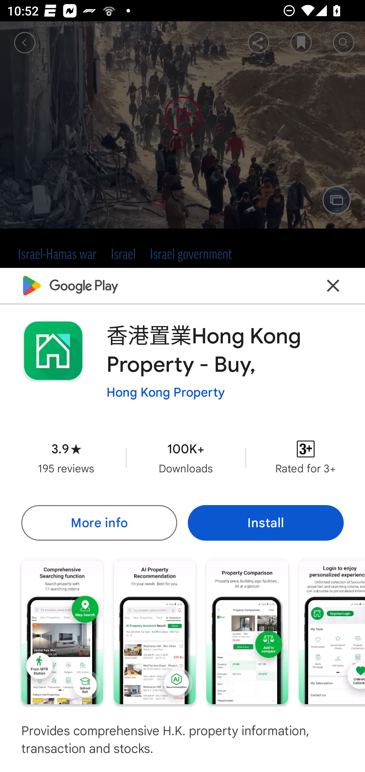  What do you see at coordinates (62, 631) in the screenshot?
I see `Screenshot "1" of "7"` at bounding box center [62, 631].